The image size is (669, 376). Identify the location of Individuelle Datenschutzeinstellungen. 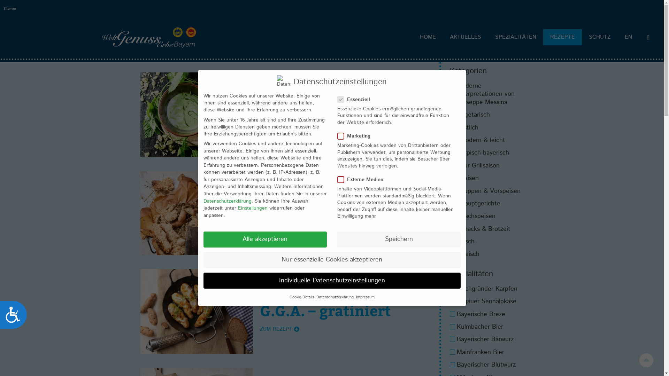
(332, 281).